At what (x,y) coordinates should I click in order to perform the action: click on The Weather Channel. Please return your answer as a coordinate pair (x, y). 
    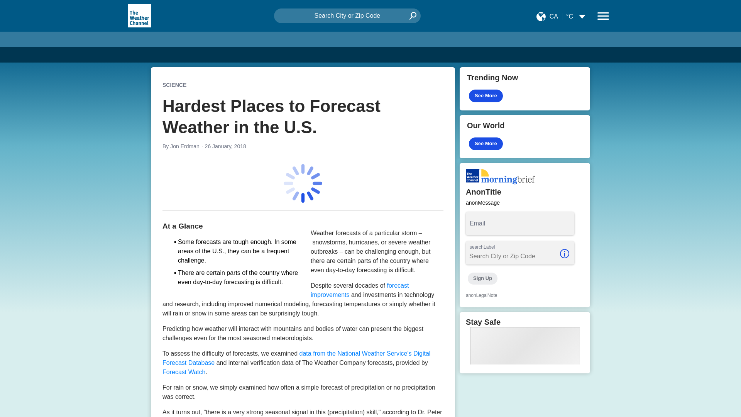
    Looking at the image, I should click on (139, 15).